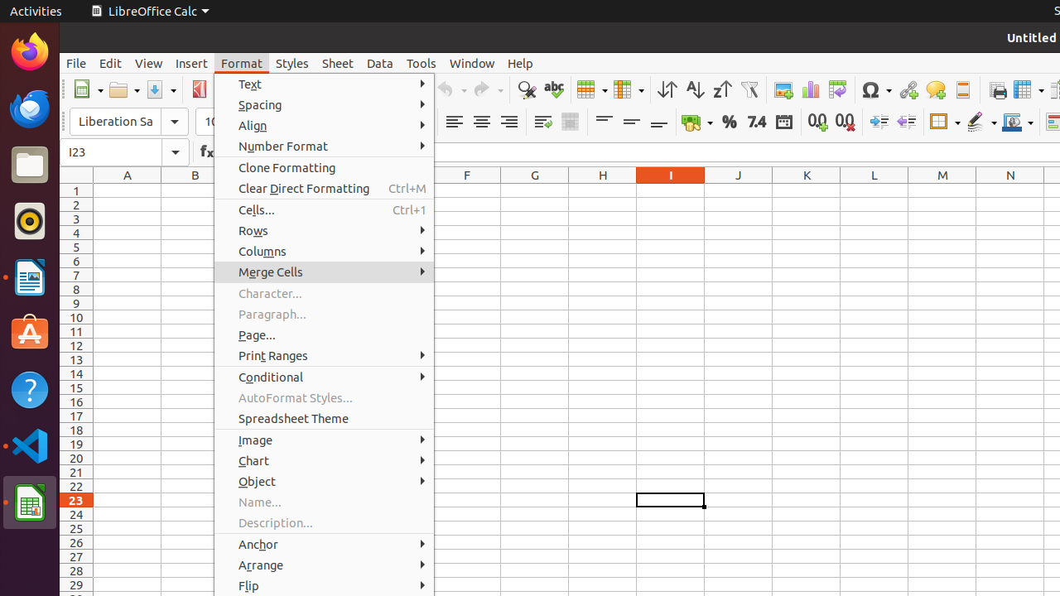  I want to click on Window, so click(472, 63).